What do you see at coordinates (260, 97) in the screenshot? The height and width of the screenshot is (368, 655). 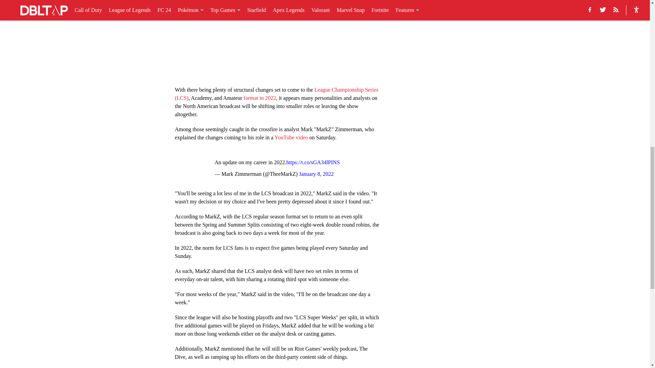 I see `format in 2022` at bounding box center [260, 97].